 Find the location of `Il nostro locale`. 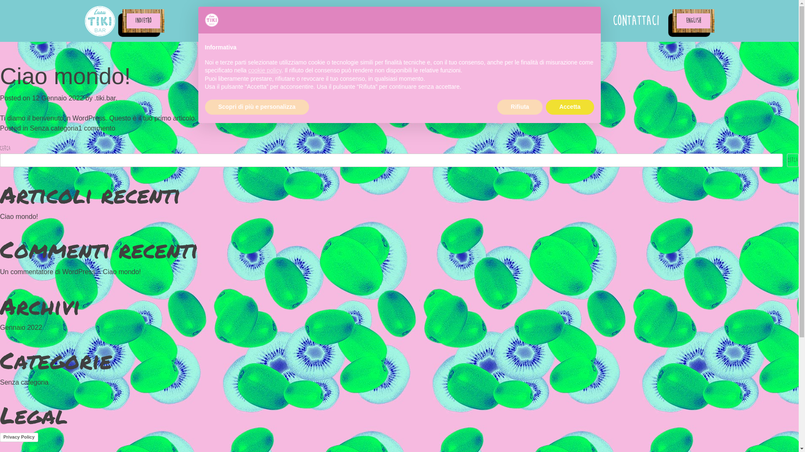

Il nostro locale is located at coordinates (564, 21).